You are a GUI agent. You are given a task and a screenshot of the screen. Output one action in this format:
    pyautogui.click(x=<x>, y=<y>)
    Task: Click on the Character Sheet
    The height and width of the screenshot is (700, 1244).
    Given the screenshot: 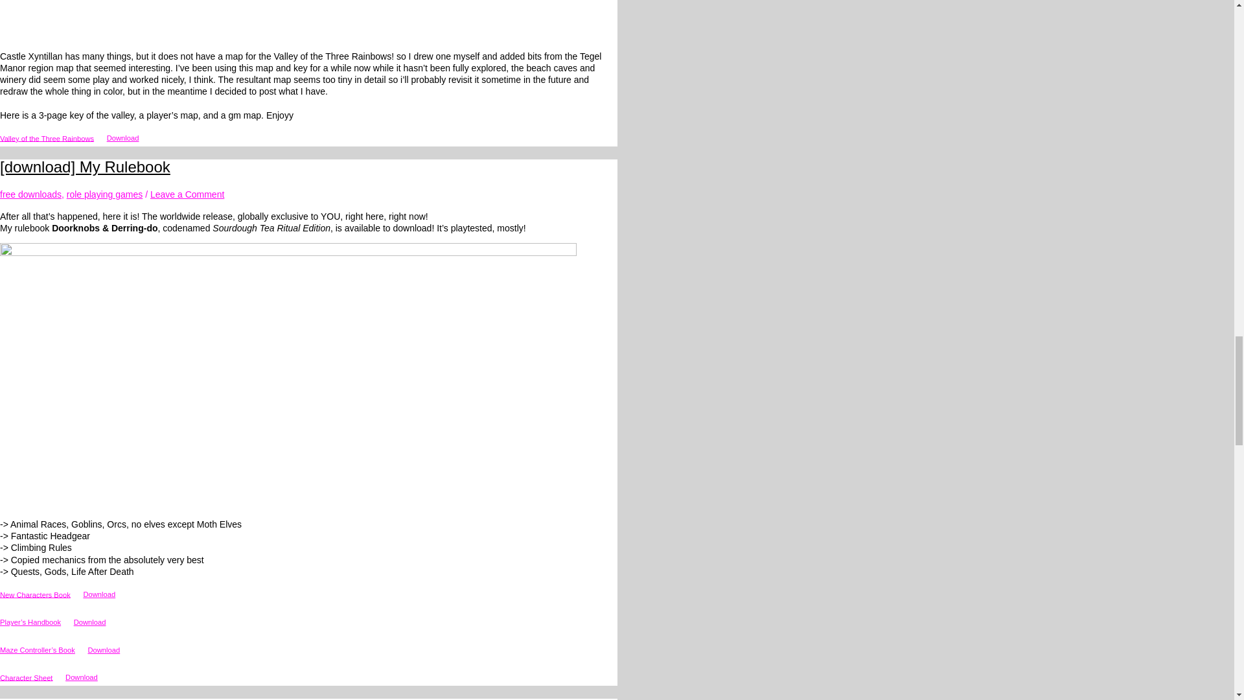 What is the action you would take?
    pyautogui.click(x=26, y=677)
    